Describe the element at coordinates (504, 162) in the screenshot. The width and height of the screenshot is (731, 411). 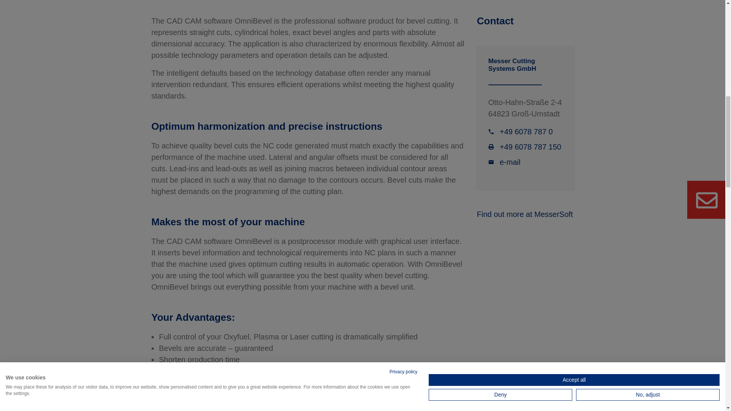
I see `e-mail` at that location.